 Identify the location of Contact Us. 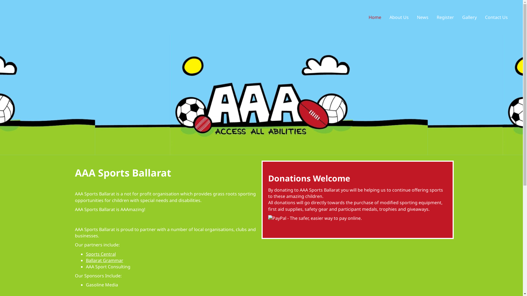
(496, 17).